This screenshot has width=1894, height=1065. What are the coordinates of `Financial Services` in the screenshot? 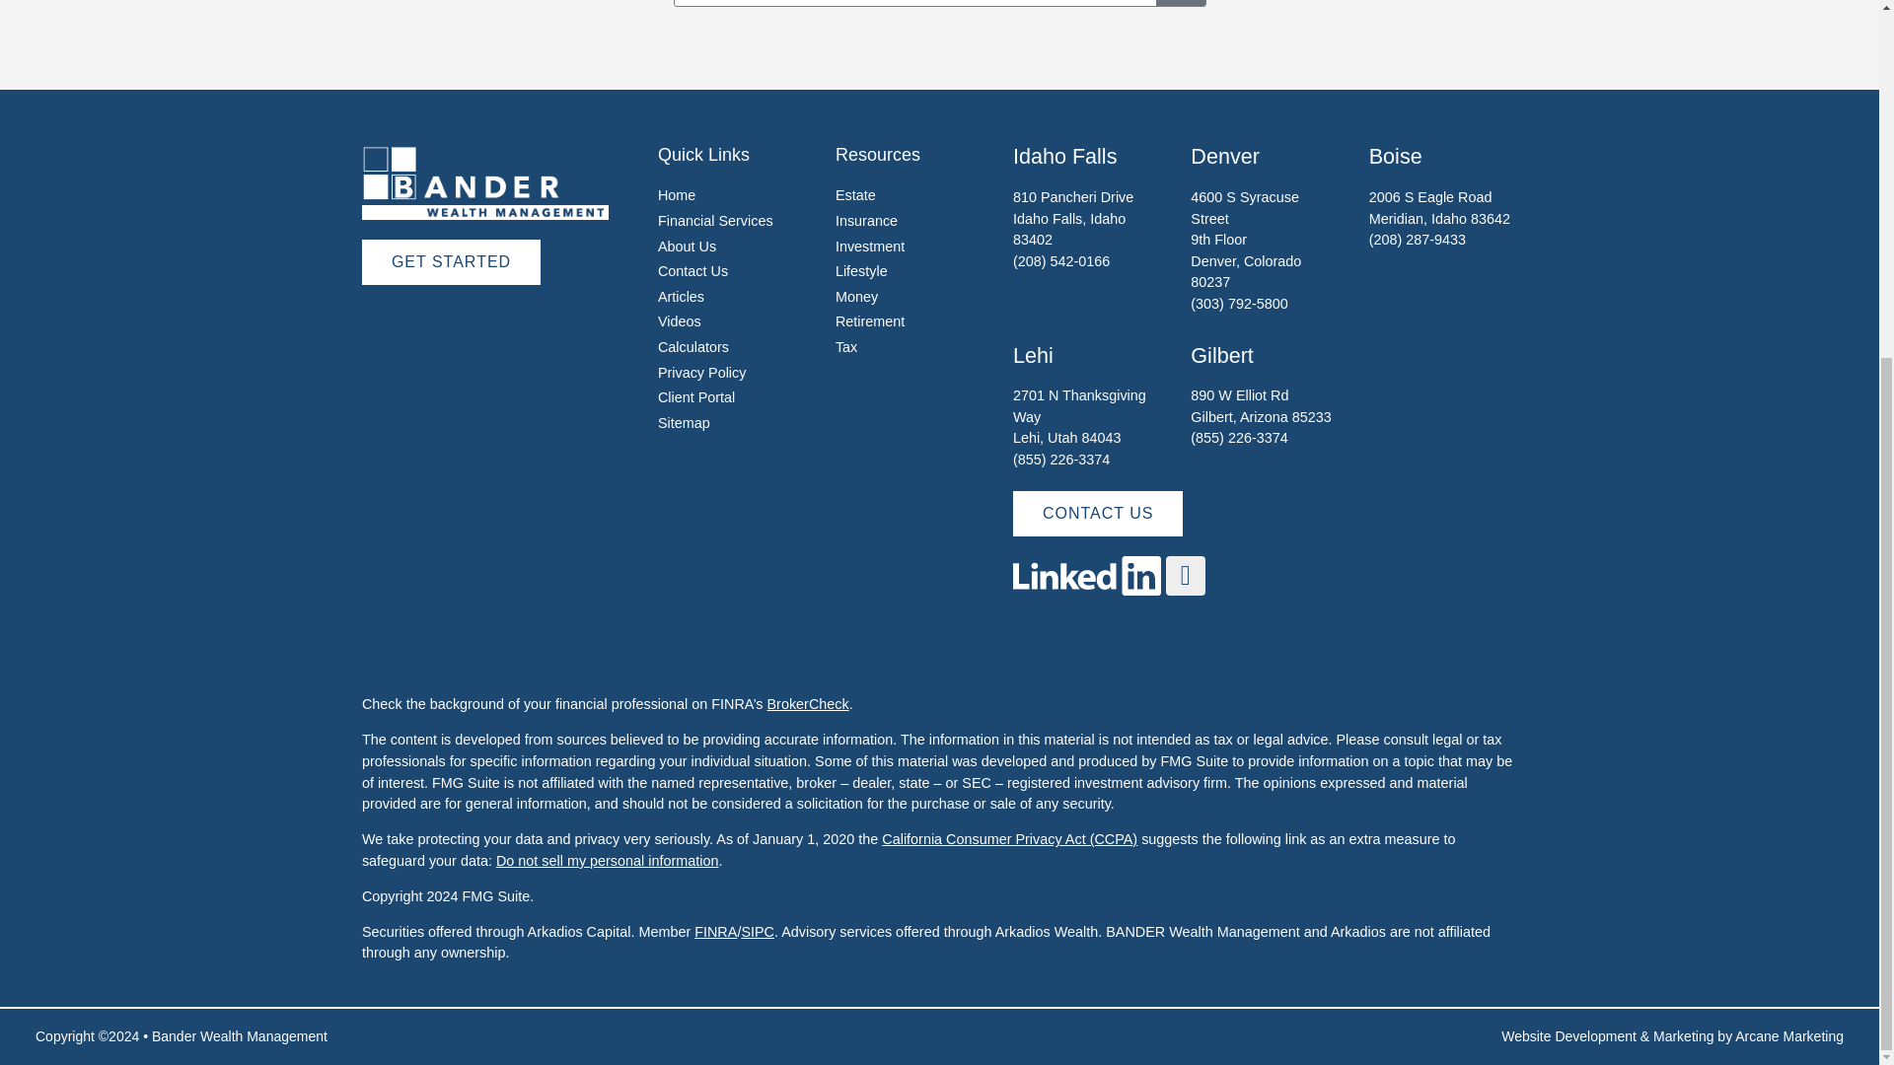 It's located at (714, 221).